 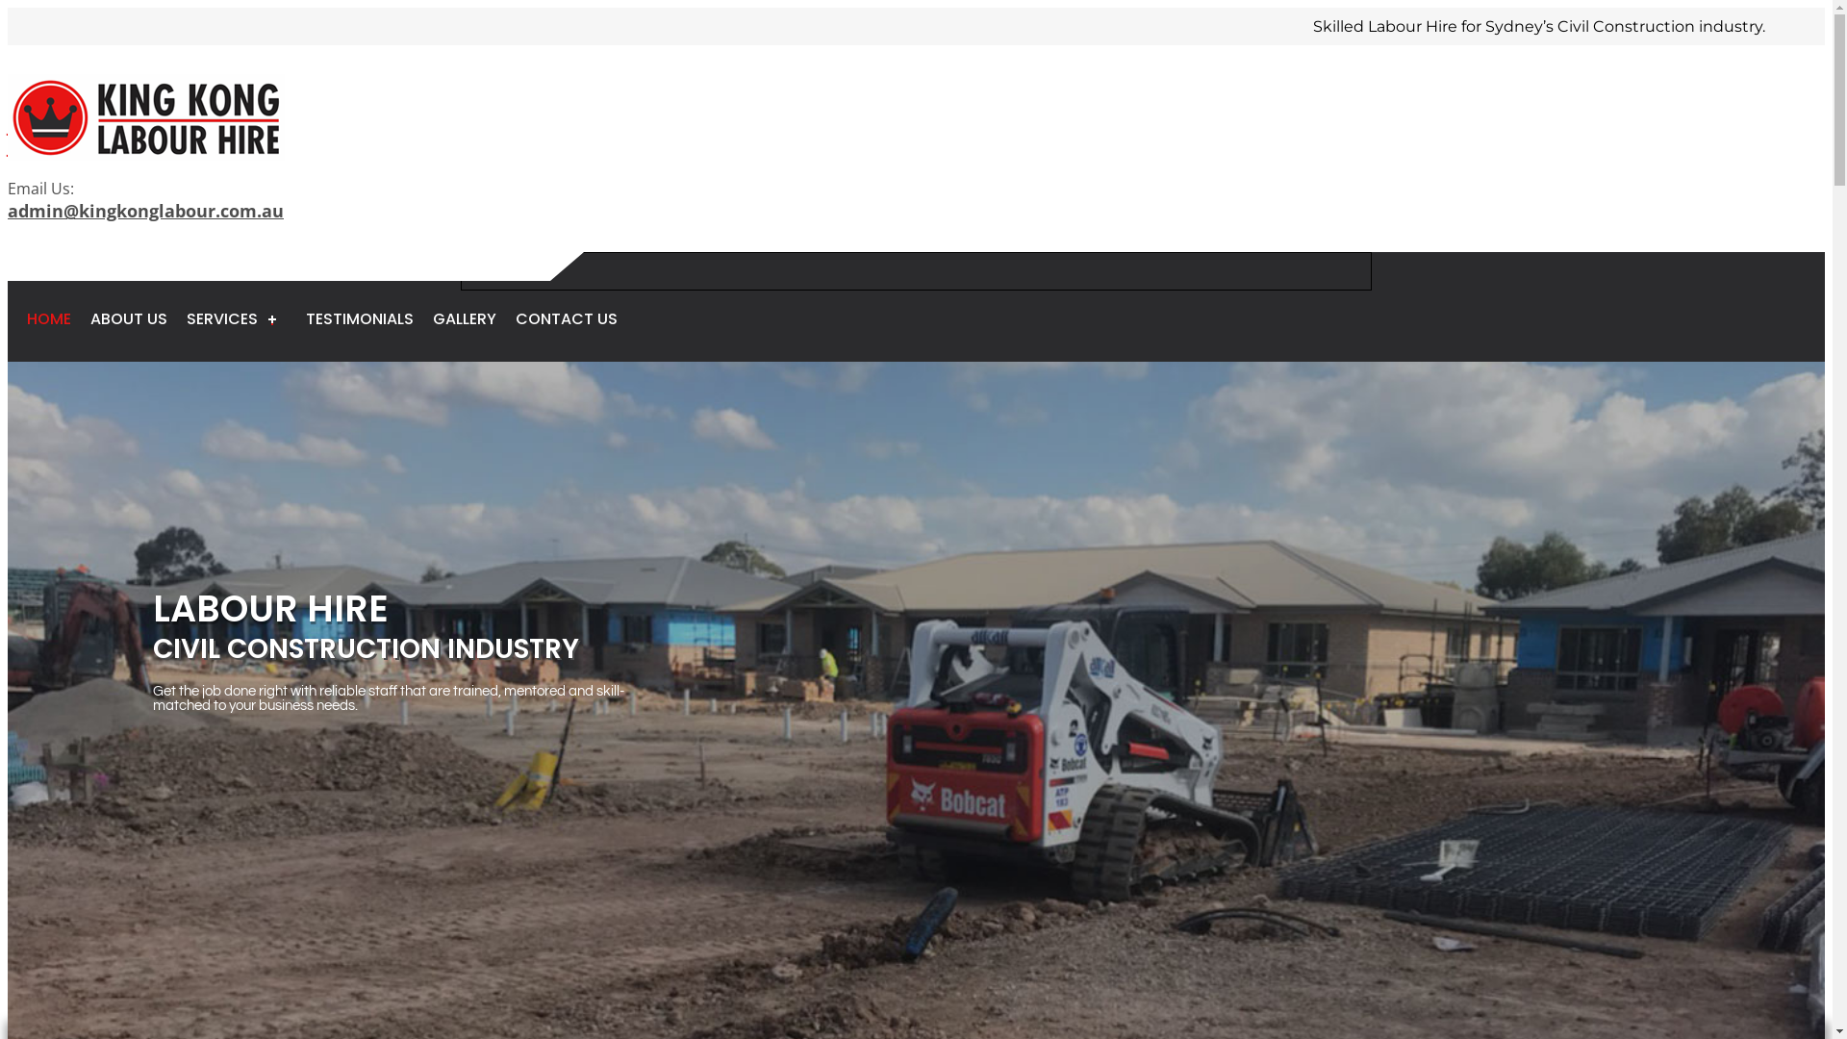 I want to click on HOME, so click(x=49, y=319).